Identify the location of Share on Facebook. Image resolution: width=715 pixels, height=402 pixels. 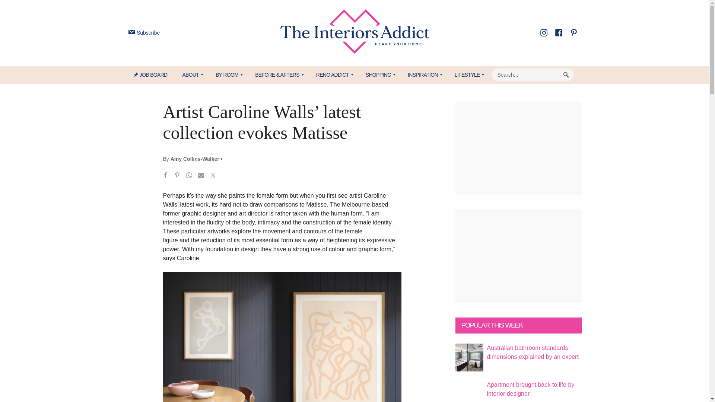
(165, 176).